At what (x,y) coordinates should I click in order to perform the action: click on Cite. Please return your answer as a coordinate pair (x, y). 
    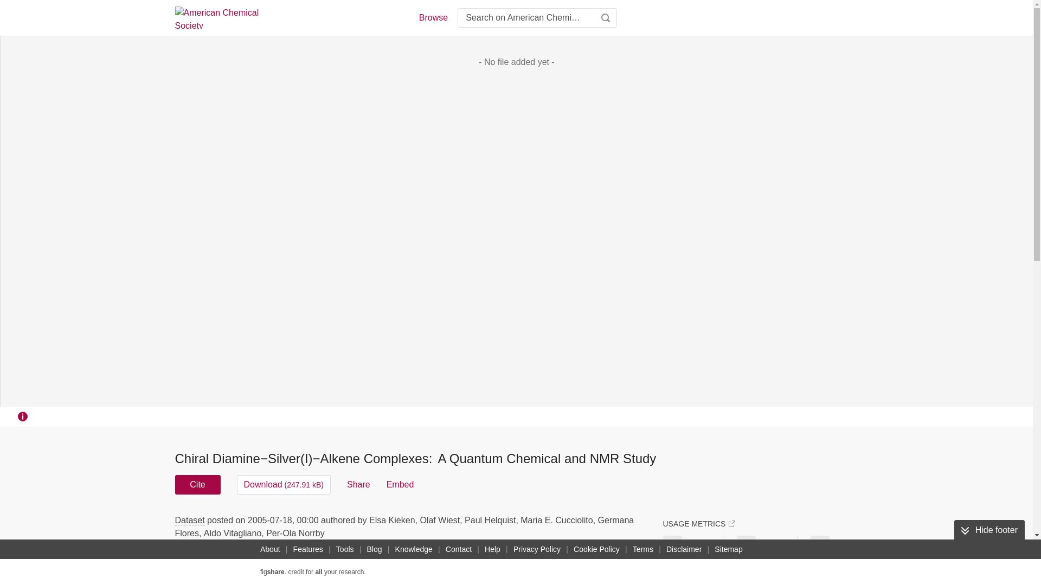
    Looking at the image, I should click on (197, 484).